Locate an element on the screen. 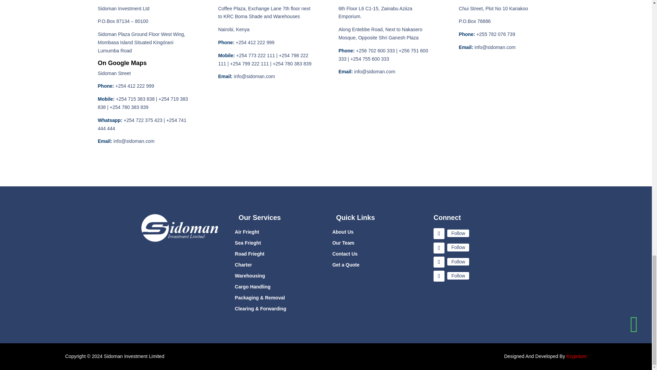 The width and height of the screenshot is (657, 370). Facebook is located at coordinates (458, 233).